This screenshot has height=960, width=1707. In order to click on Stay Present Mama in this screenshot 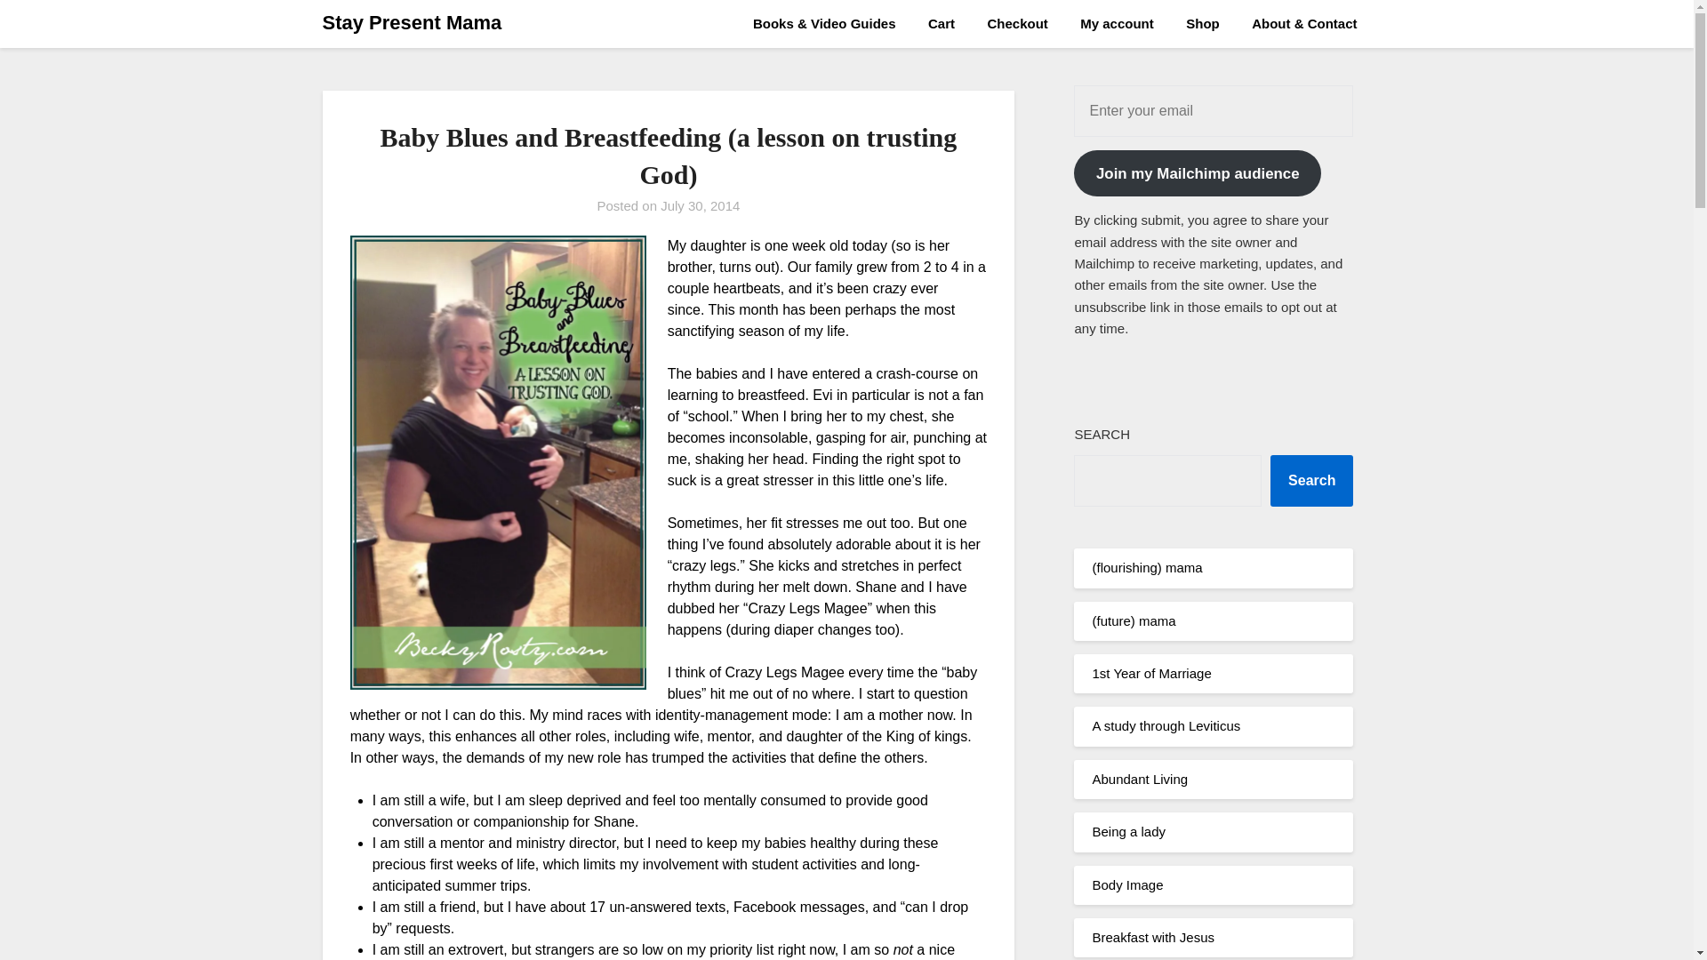, I will do `click(412, 23)`.